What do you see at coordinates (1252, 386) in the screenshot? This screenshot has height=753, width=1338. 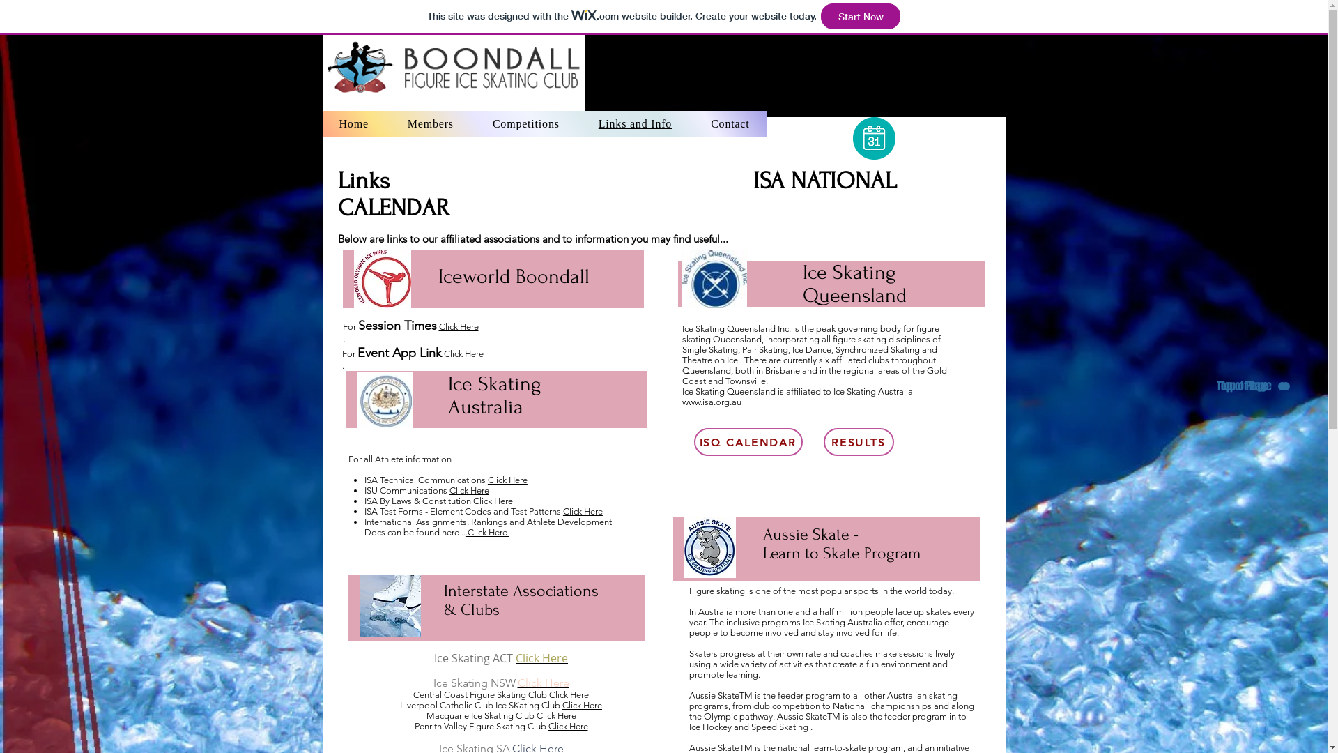 I see `Top of Page` at bounding box center [1252, 386].